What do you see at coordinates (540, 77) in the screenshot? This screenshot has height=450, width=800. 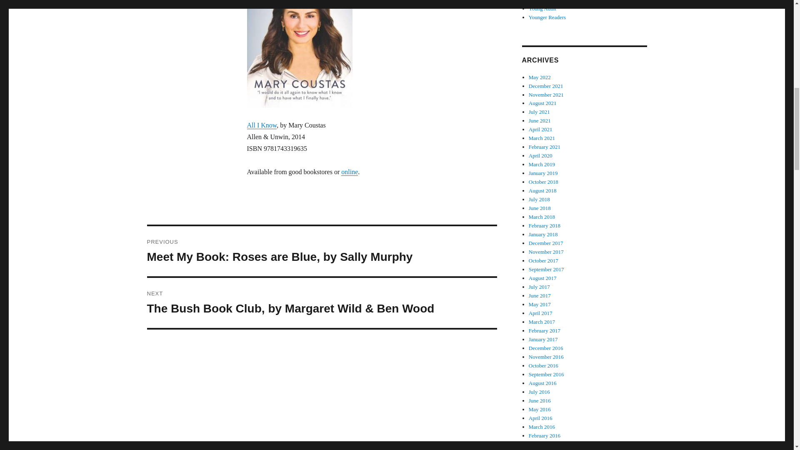 I see `May 2022` at bounding box center [540, 77].